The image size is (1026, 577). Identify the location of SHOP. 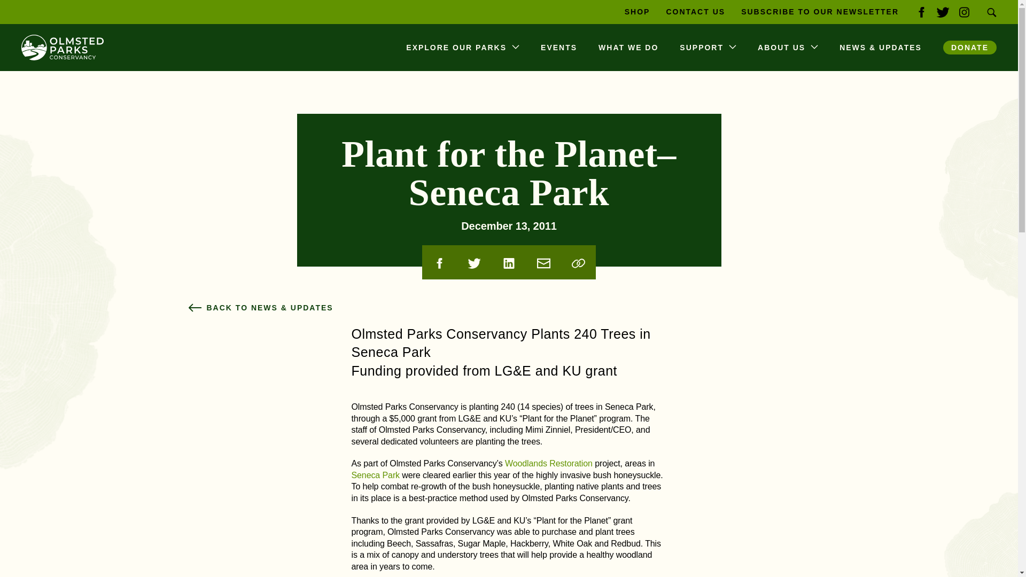
(638, 12).